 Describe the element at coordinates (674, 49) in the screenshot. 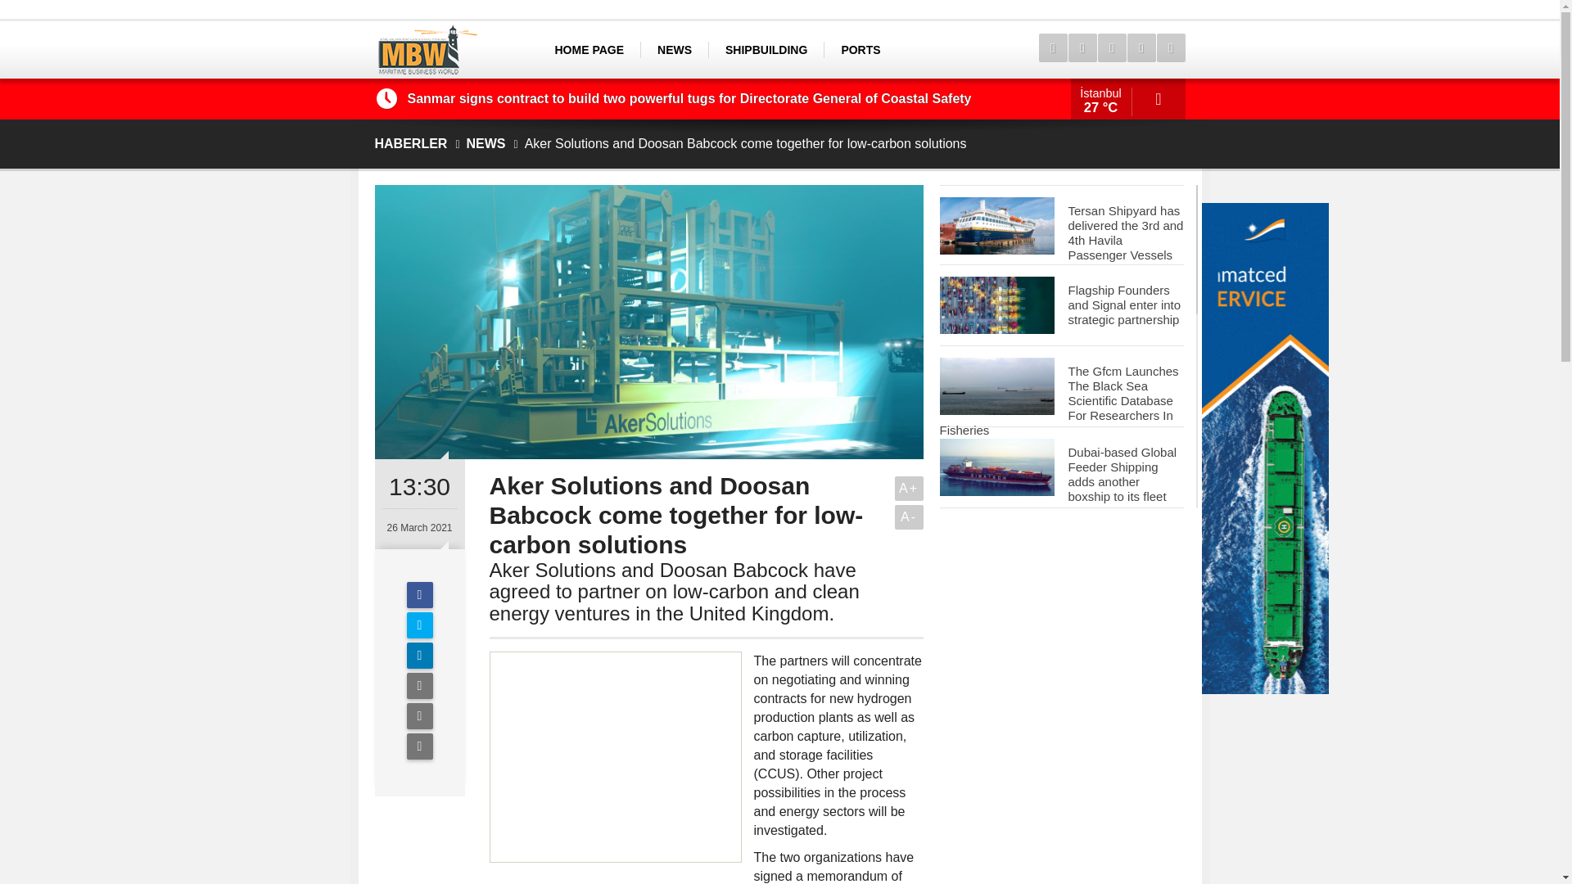

I see `NEWS` at that location.